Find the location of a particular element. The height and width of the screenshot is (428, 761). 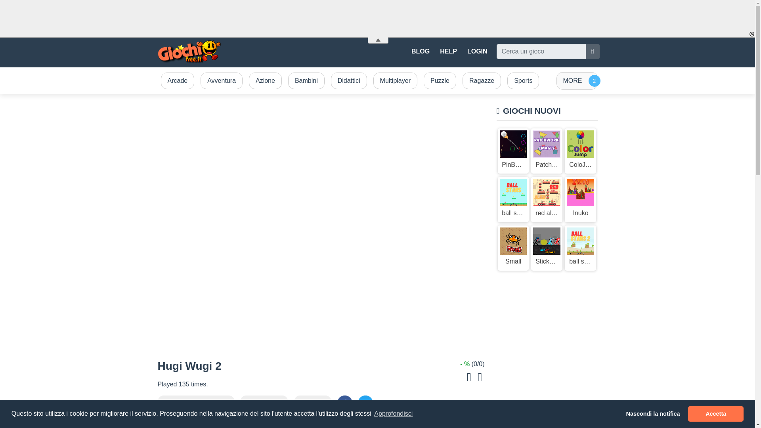

Ragazze is located at coordinates (482, 81).